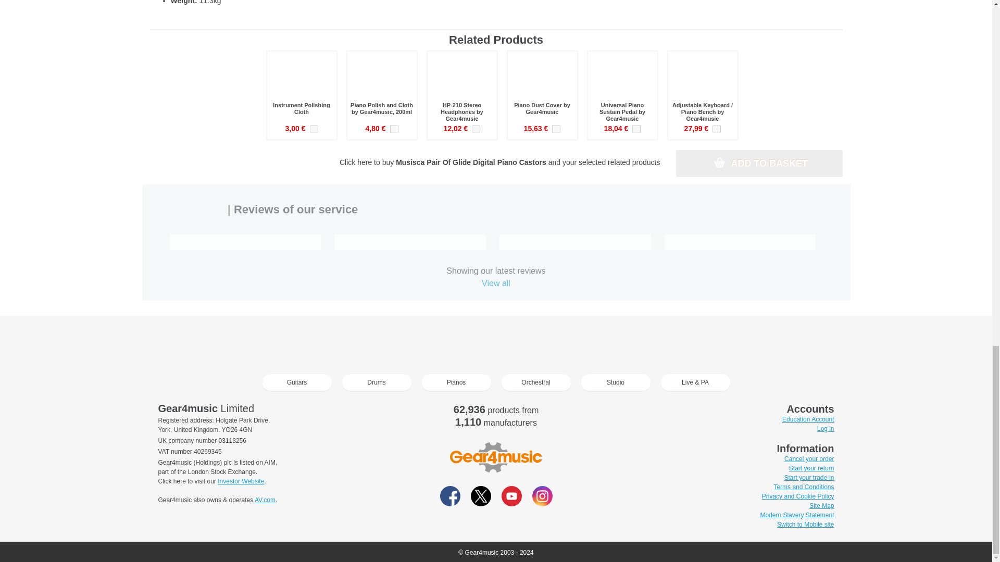 Image resolution: width=1000 pixels, height=562 pixels. What do you see at coordinates (556, 129) in the screenshot?
I see `1` at bounding box center [556, 129].